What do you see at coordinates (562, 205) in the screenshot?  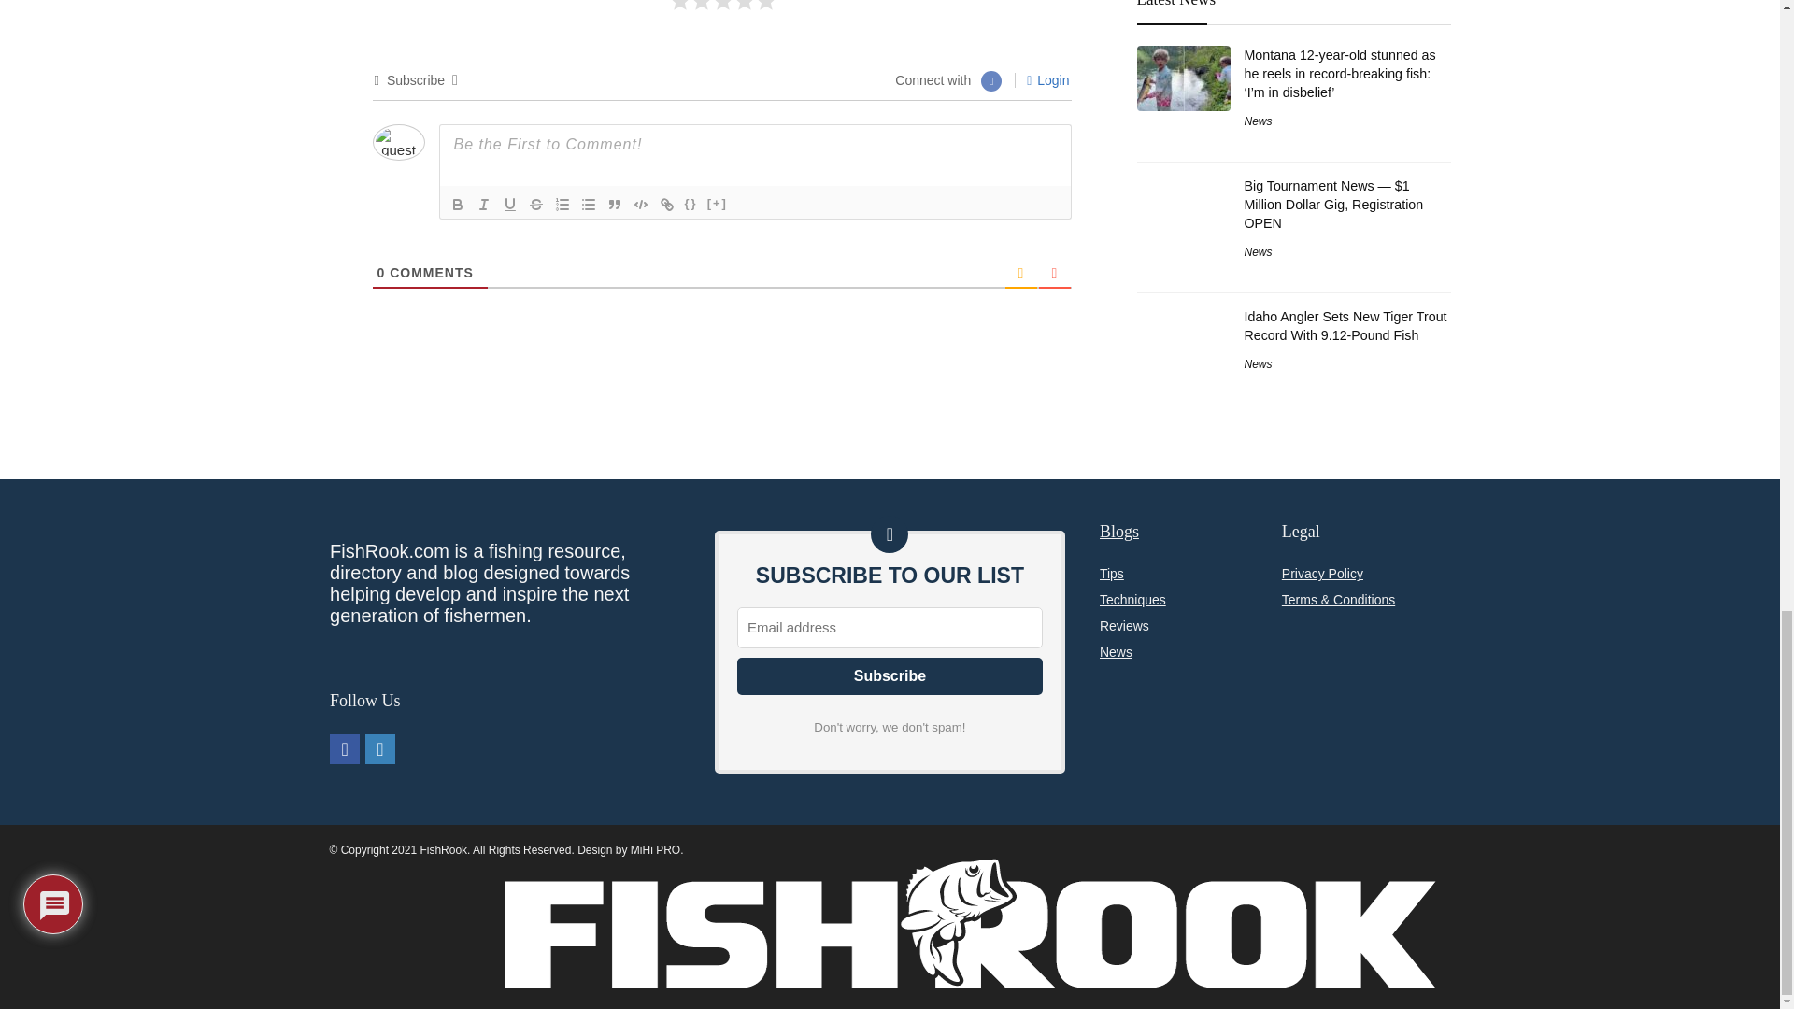 I see `Ordered List` at bounding box center [562, 205].